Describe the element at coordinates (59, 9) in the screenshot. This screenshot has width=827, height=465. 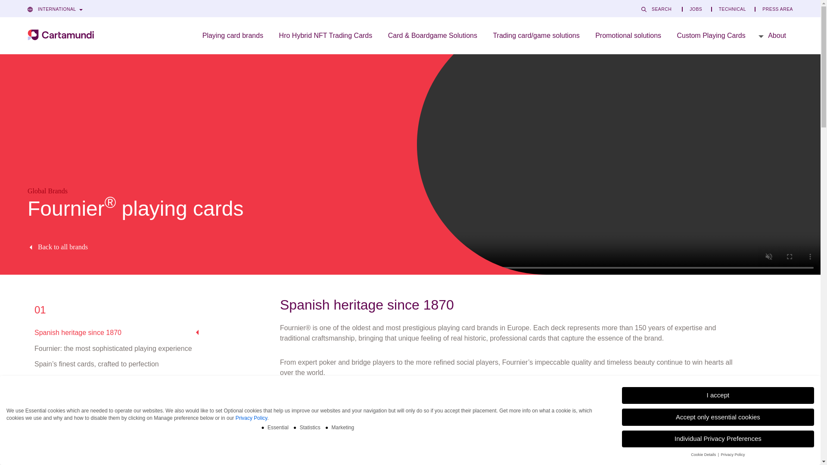
I see `INTERNATIONAL` at that location.